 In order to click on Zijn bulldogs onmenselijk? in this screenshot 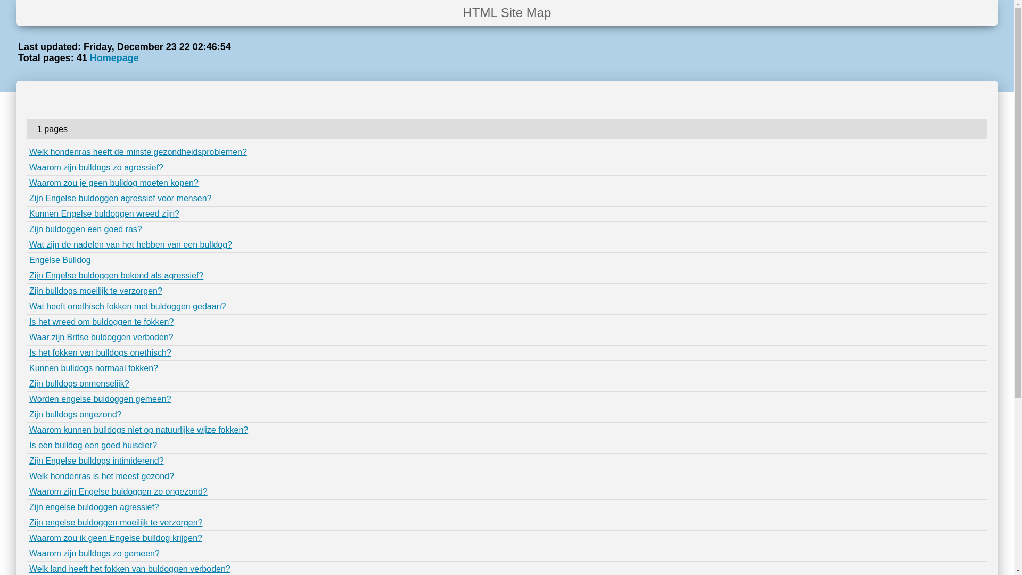, I will do `click(79, 383)`.